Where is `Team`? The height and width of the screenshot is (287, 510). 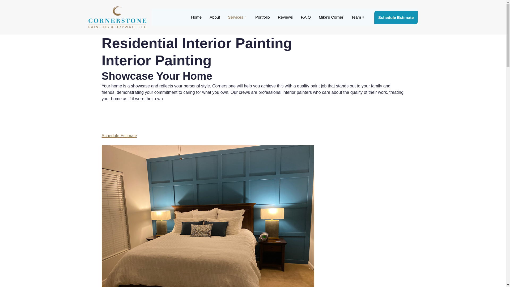
Team is located at coordinates (358, 17).